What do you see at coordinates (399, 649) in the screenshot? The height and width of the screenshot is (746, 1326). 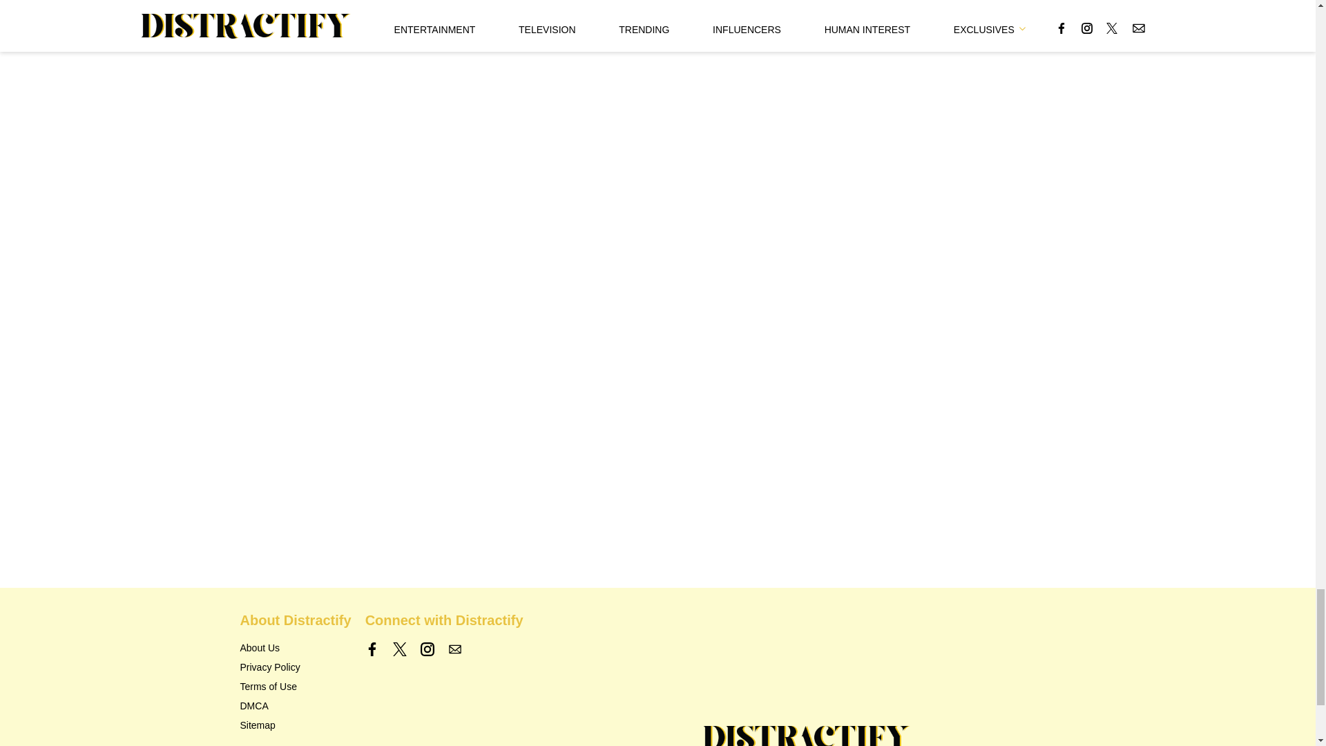 I see `Link to X` at bounding box center [399, 649].